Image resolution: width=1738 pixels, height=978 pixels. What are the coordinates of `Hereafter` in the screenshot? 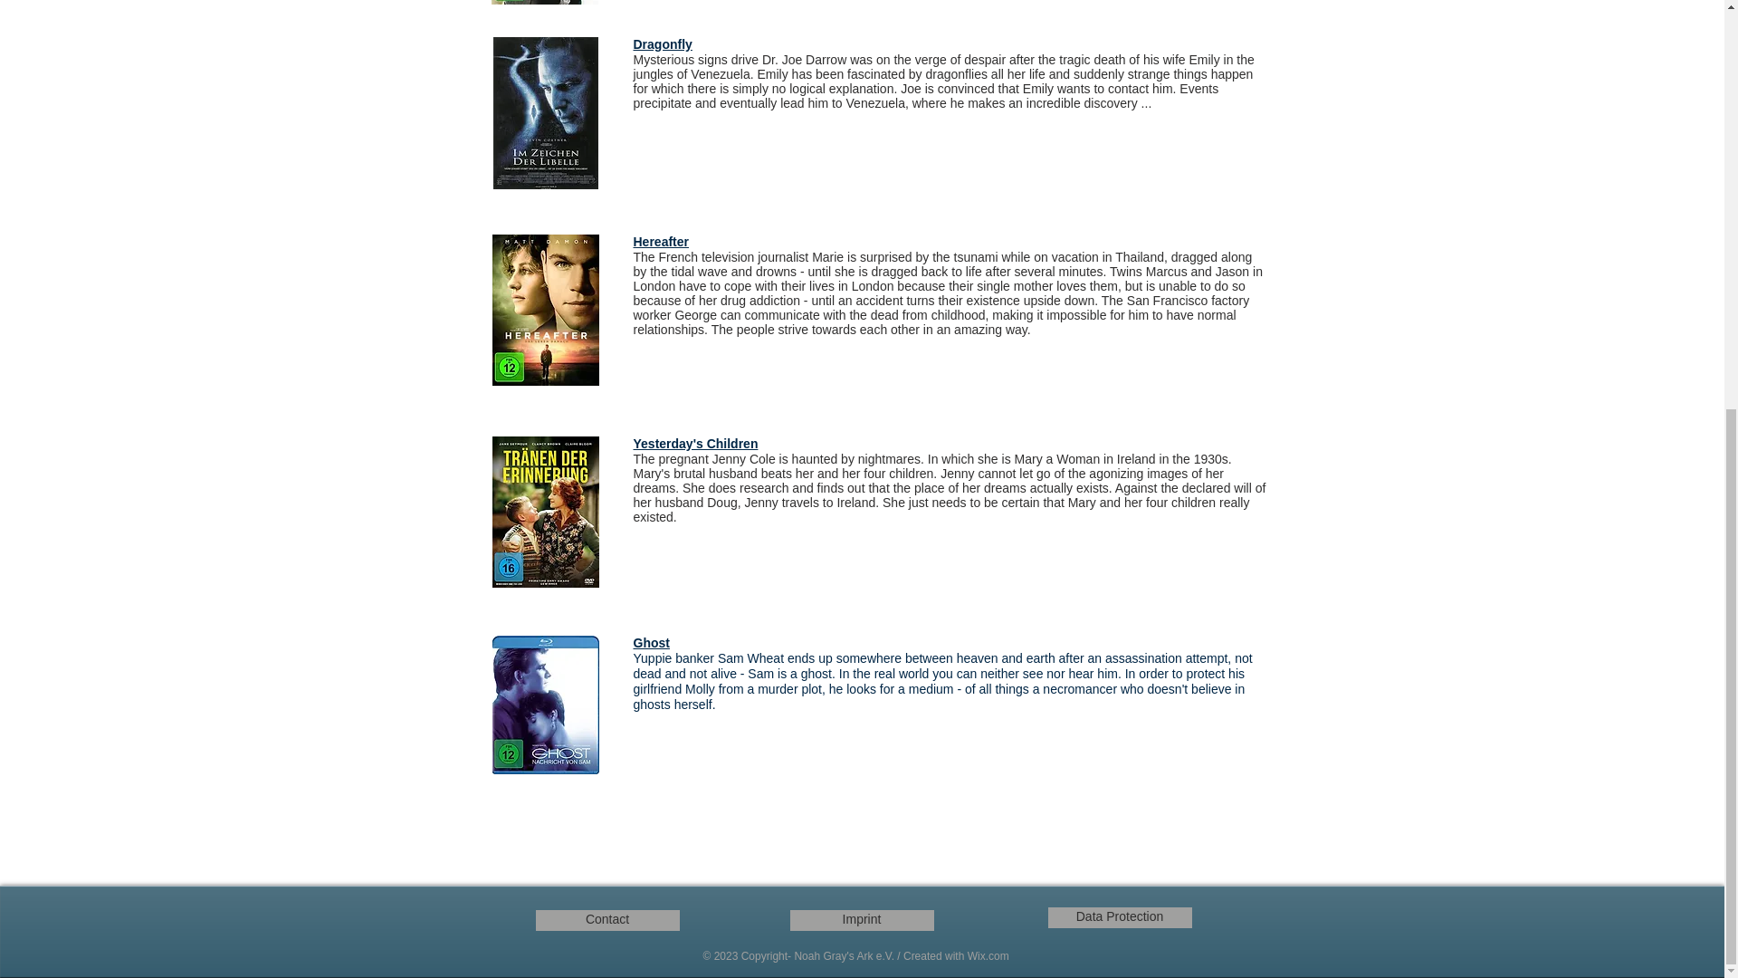 It's located at (661, 243).